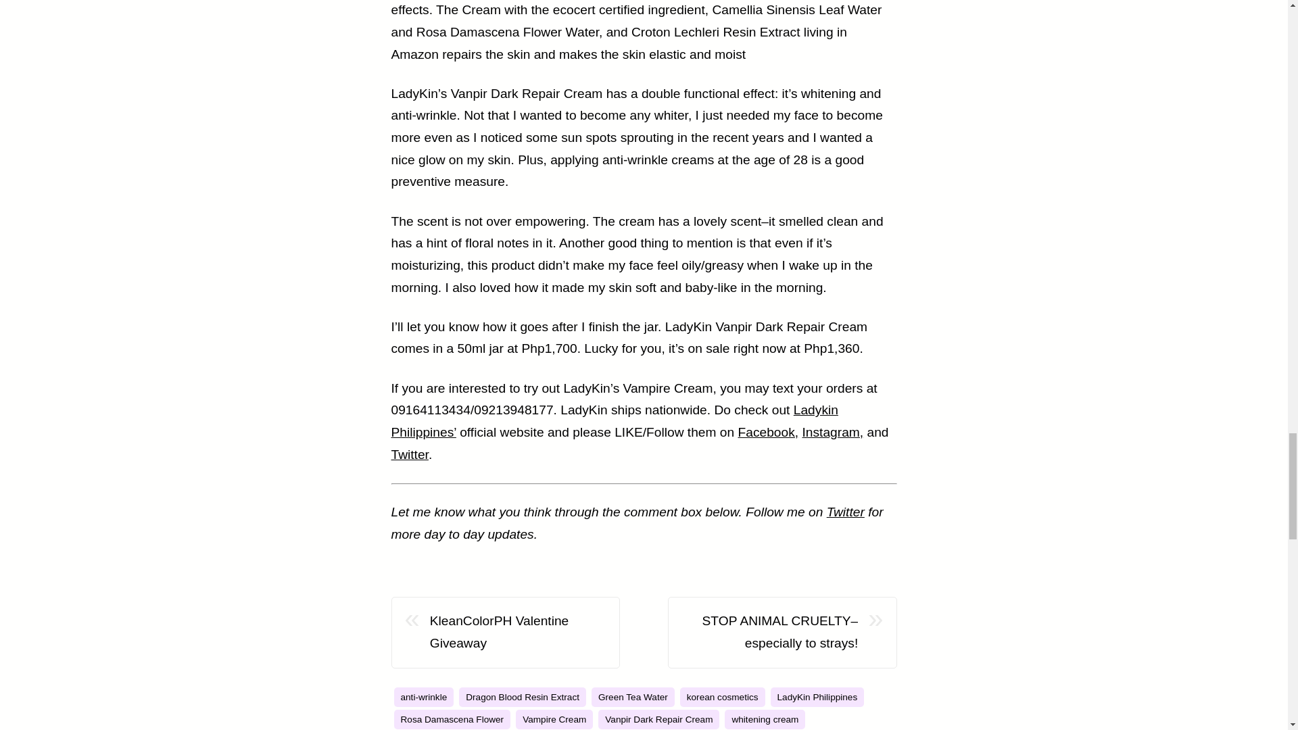  What do you see at coordinates (554, 719) in the screenshot?
I see `Vampire Cream` at bounding box center [554, 719].